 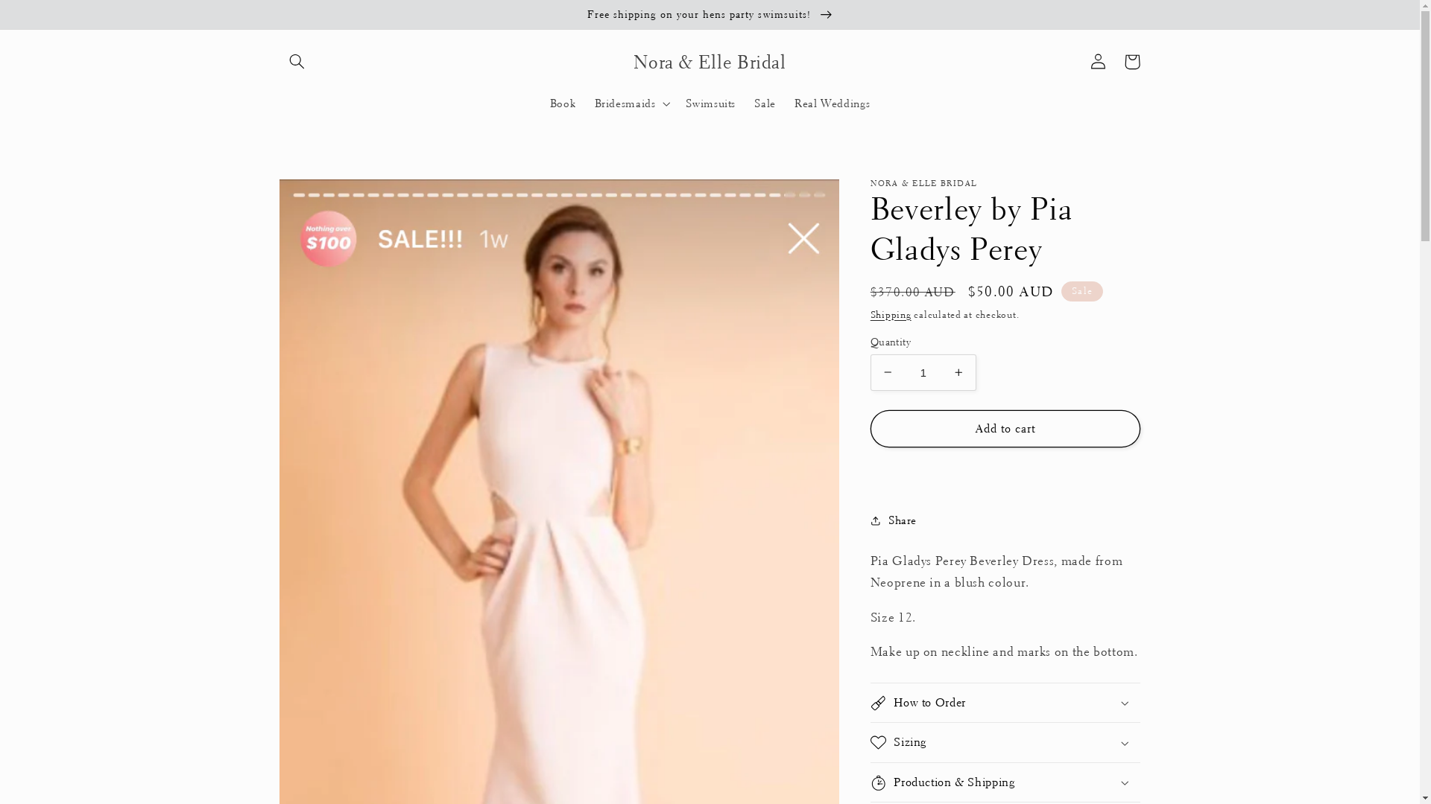 What do you see at coordinates (832, 103) in the screenshot?
I see `Real Weddings` at bounding box center [832, 103].